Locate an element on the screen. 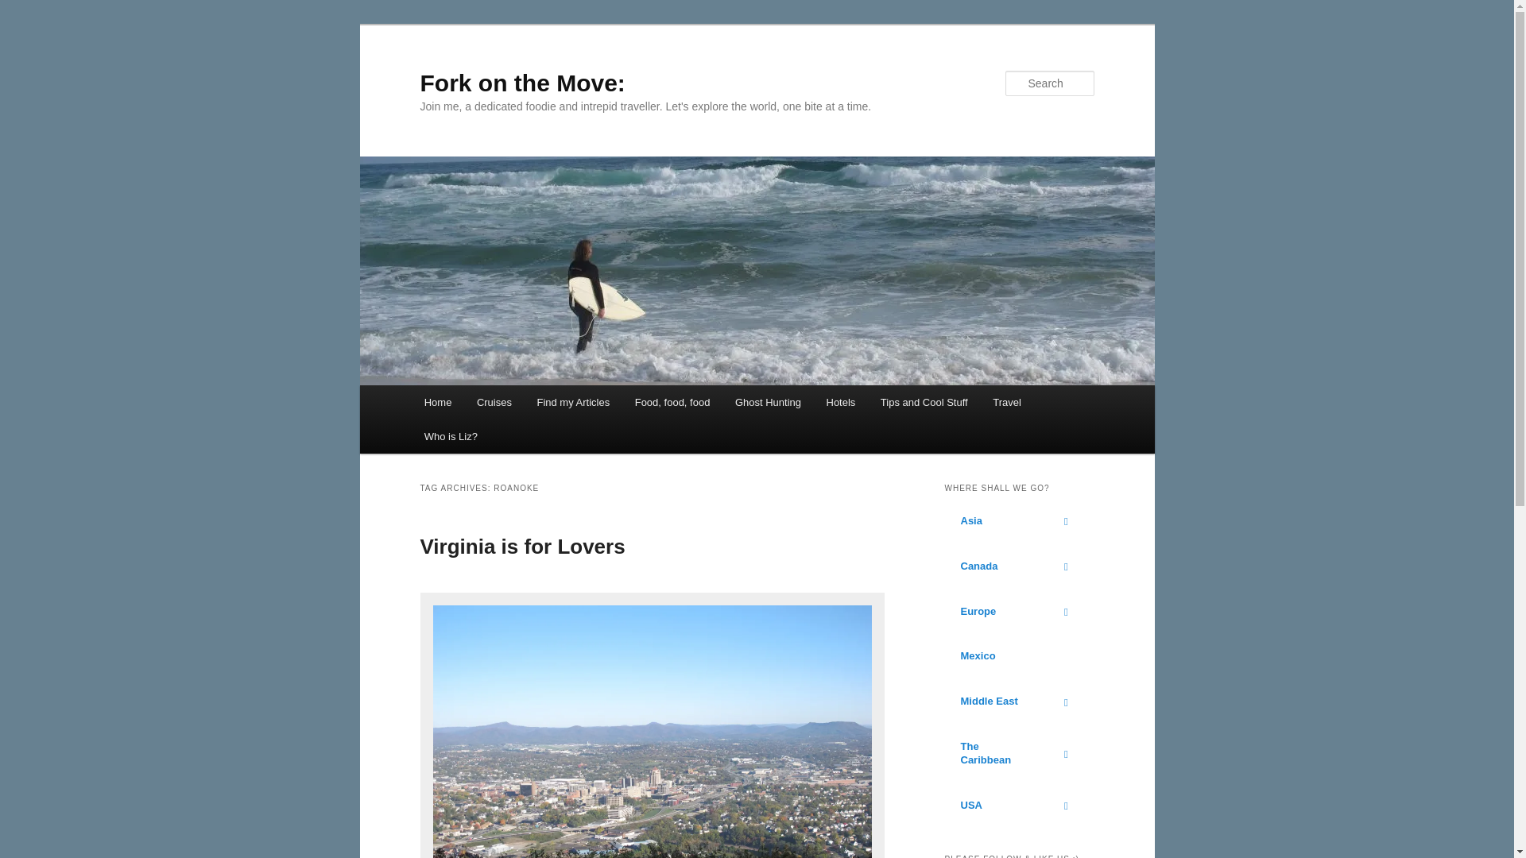  Hotels is located at coordinates (841, 402).